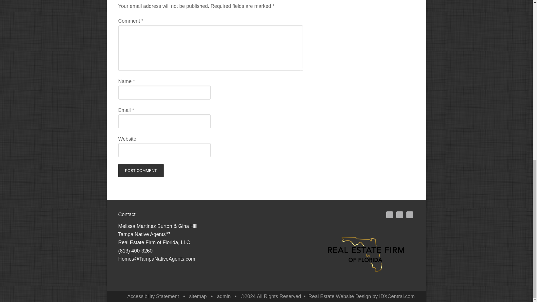 The width and height of the screenshot is (537, 302). What do you see at coordinates (153, 296) in the screenshot?
I see `Accessibility Statement` at bounding box center [153, 296].